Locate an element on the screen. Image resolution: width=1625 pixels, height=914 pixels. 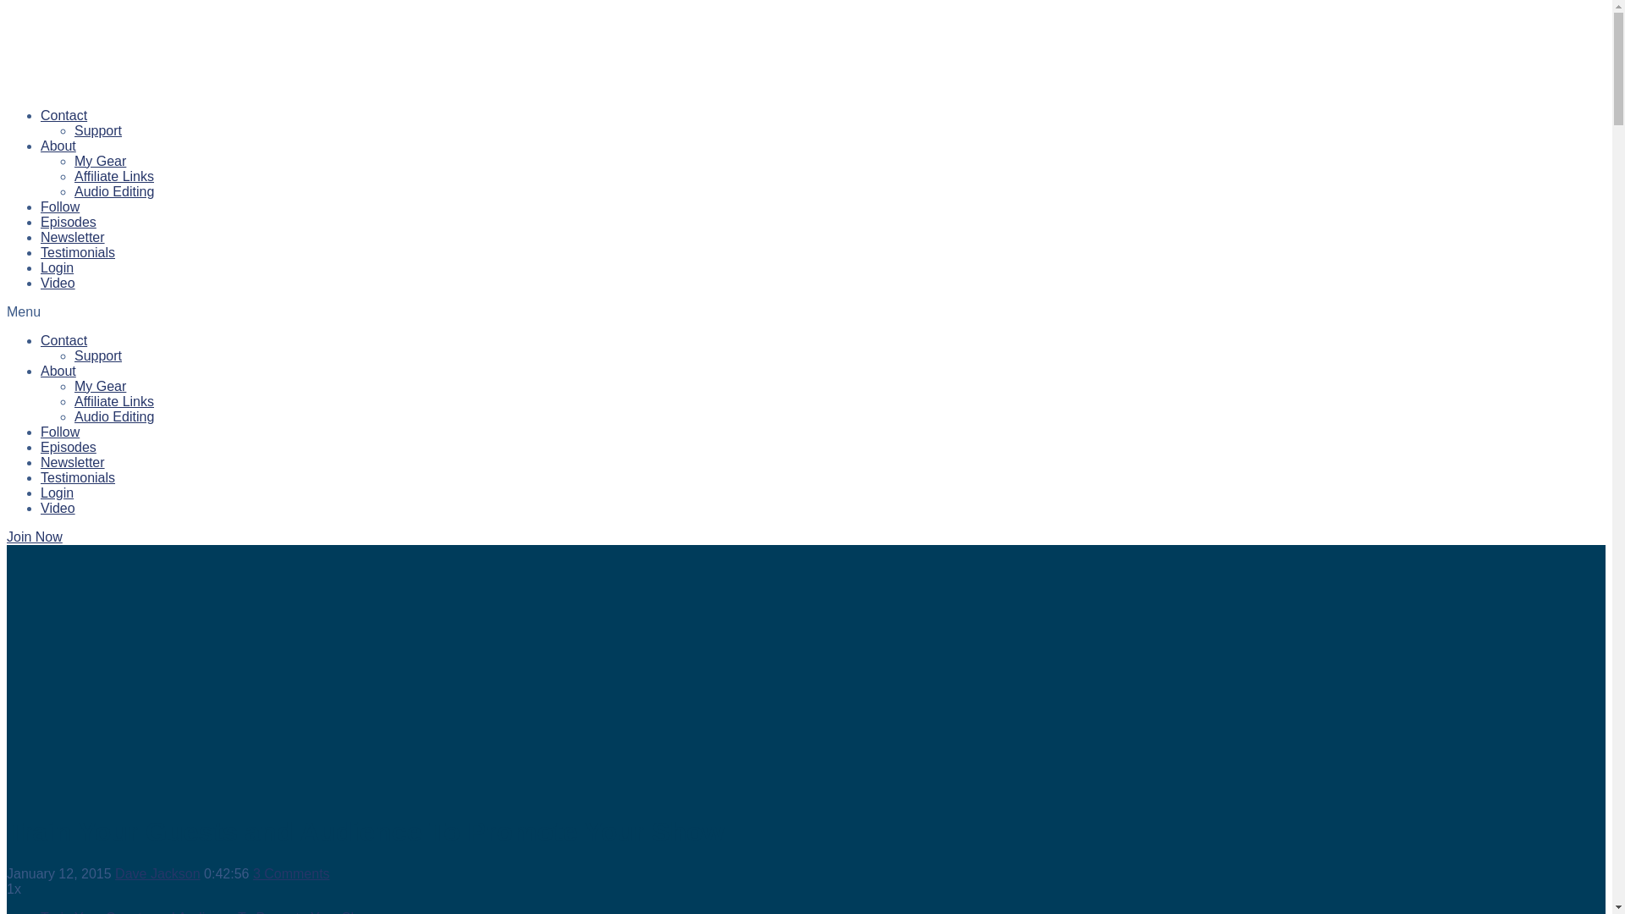
Login is located at coordinates (57, 267).